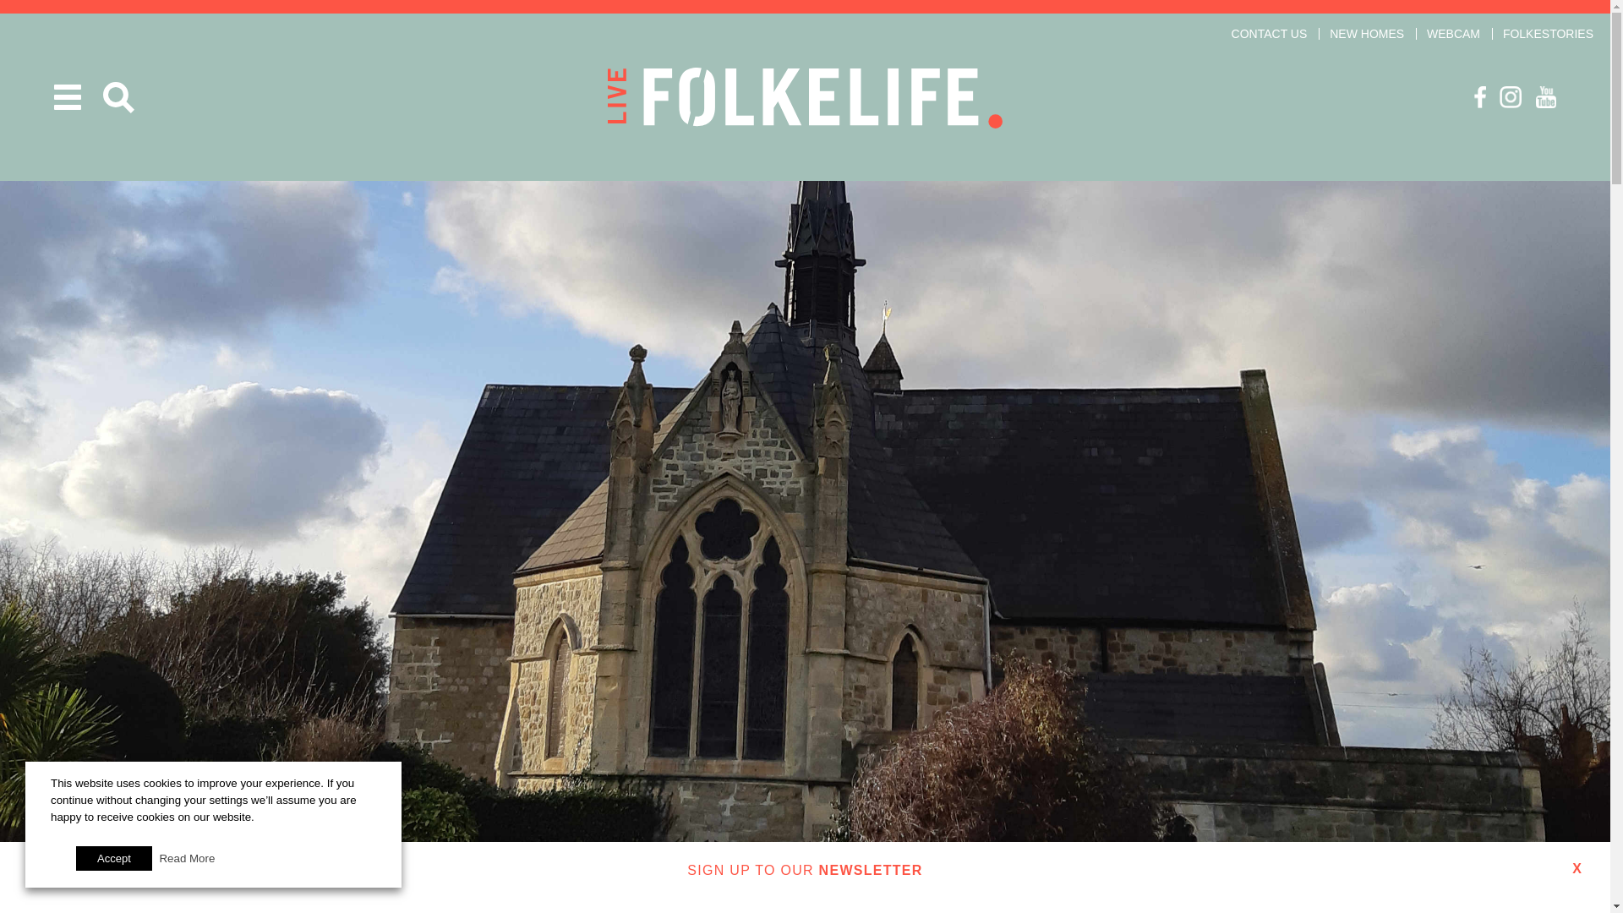 The image size is (1623, 913). What do you see at coordinates (1270, 34) in the screenshot?
I see `CONTACT US` at bounding box center [1270, 34].